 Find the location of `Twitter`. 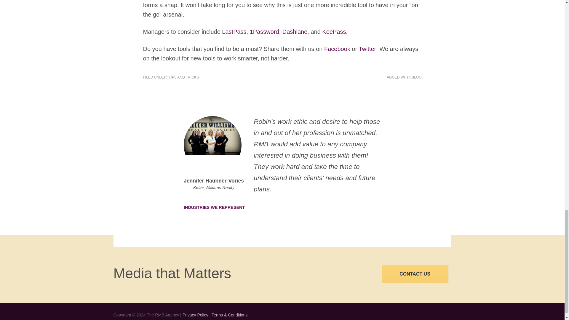

Twitter is located at coordinates (367, 49).